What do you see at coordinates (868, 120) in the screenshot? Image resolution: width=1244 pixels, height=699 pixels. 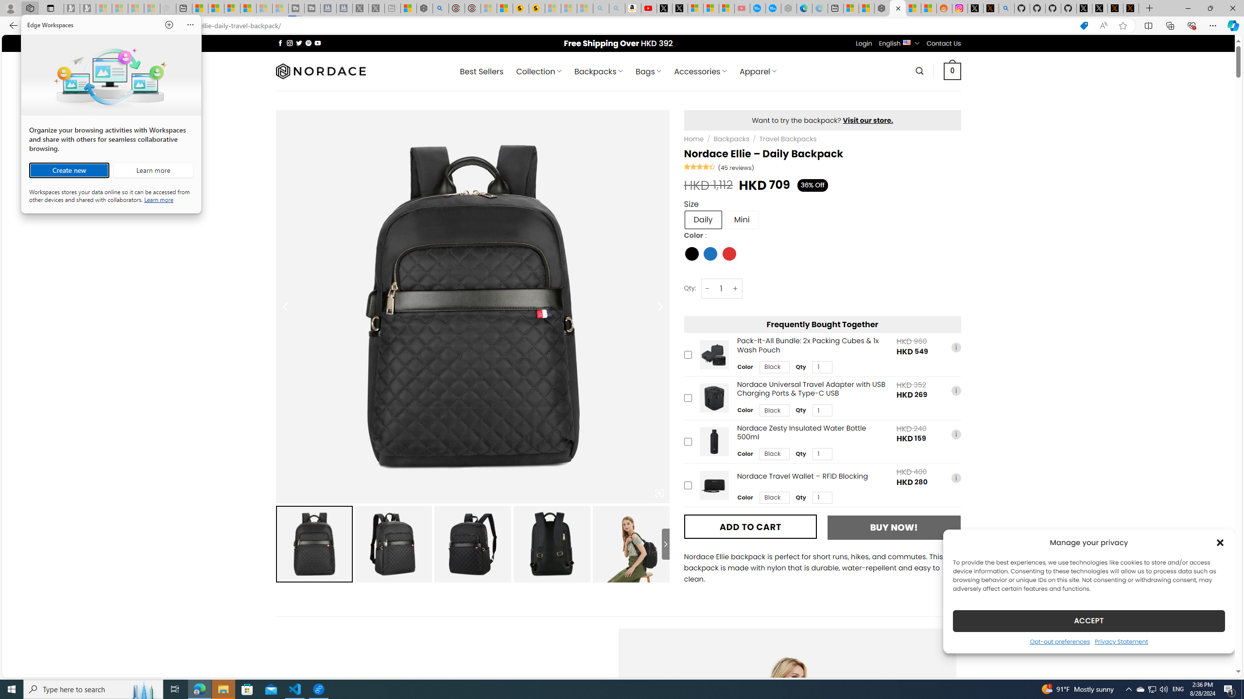 I see `Visit our store.` at bounding box center [868, 120].